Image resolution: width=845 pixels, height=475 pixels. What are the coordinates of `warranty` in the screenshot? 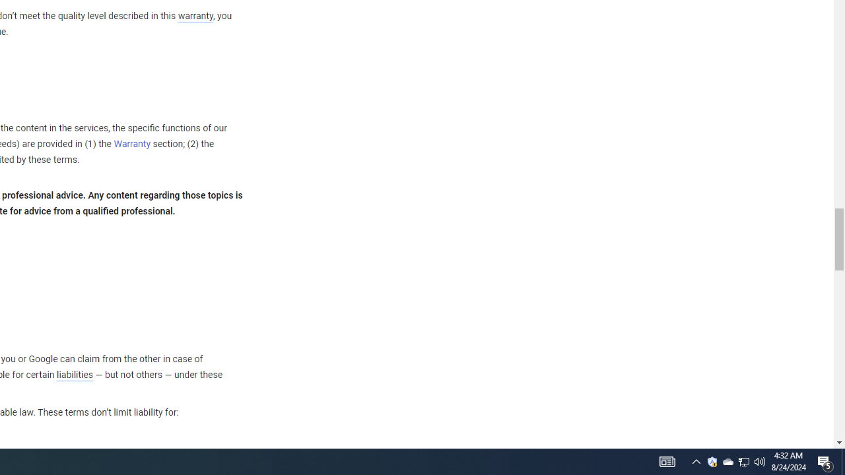 It's located at (195, 16).